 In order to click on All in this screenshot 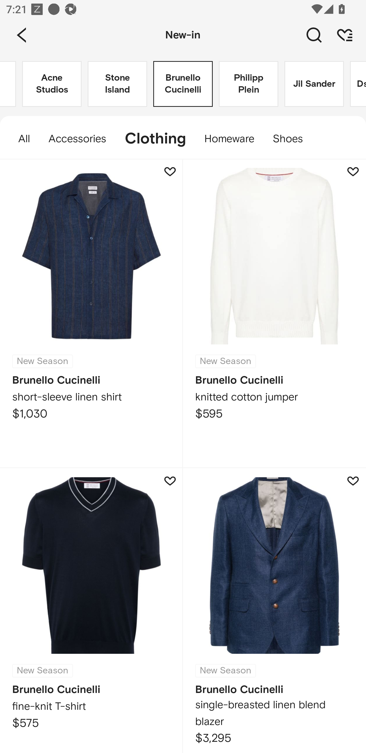, I will do `click(20, 139)`.